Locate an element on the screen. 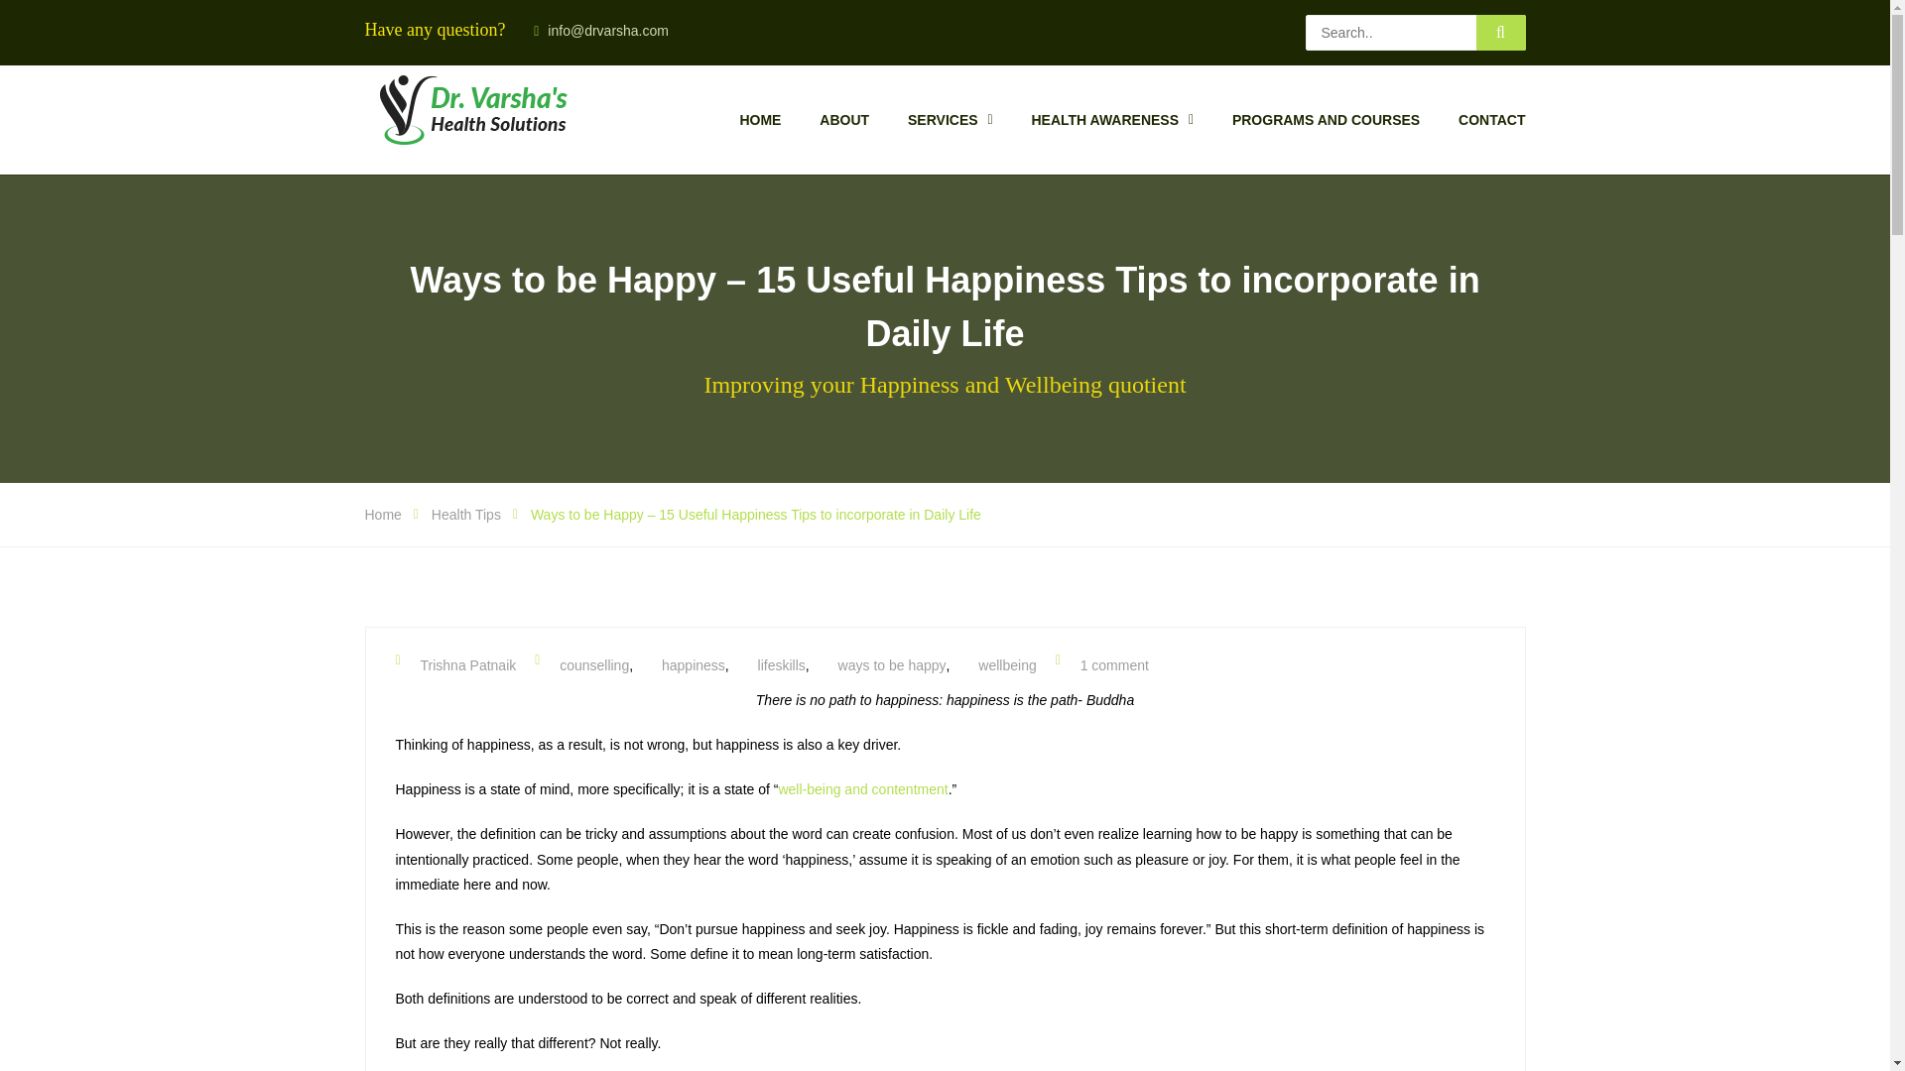 The height and width of the screenshot is (1071, 1905). HOME is located at coordinates (760, 120).